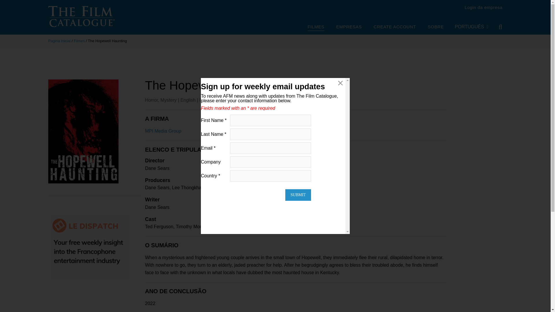  Describe the element at coordinates (79, 41) in the screenshot. I see `Filmes` at that location.